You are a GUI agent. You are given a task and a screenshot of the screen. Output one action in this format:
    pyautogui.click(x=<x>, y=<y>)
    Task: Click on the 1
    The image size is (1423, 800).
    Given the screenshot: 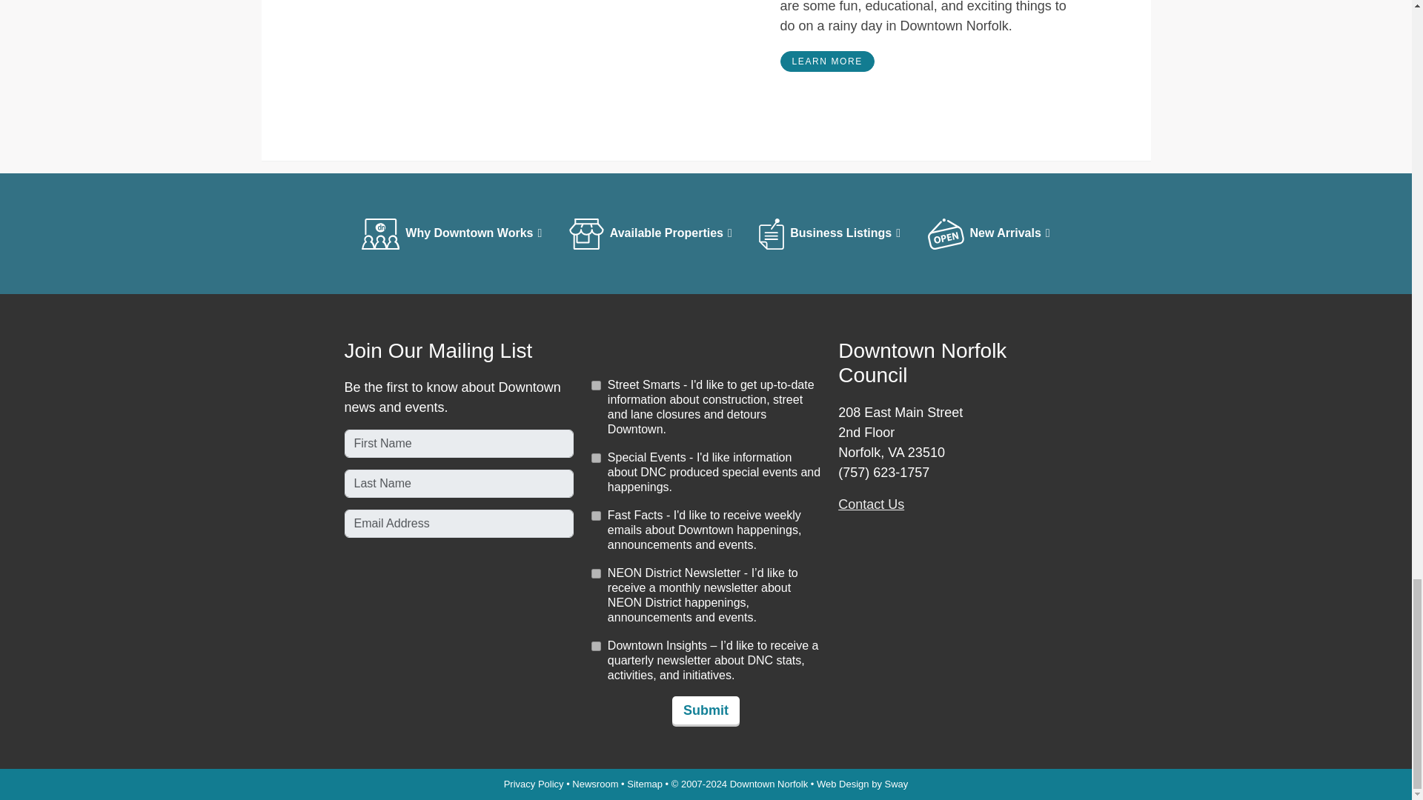 What is the action you would take?
    pyautogui.click(x=596, y=573)
    